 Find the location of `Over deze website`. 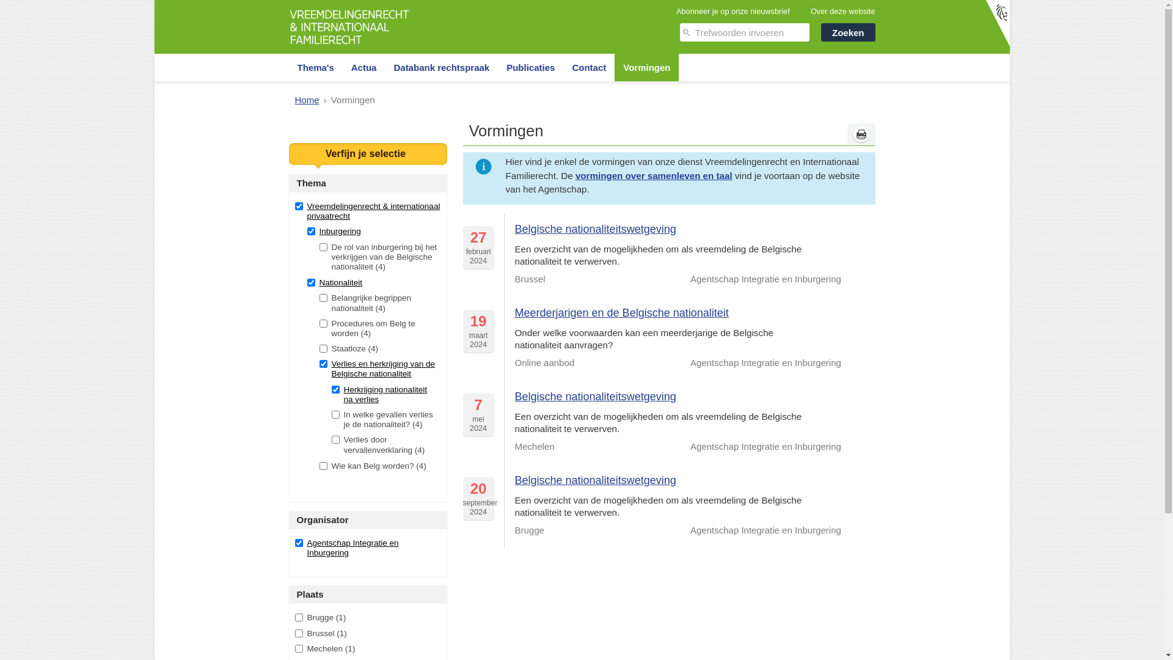

Over deze website is located at coordinates (843, 11).